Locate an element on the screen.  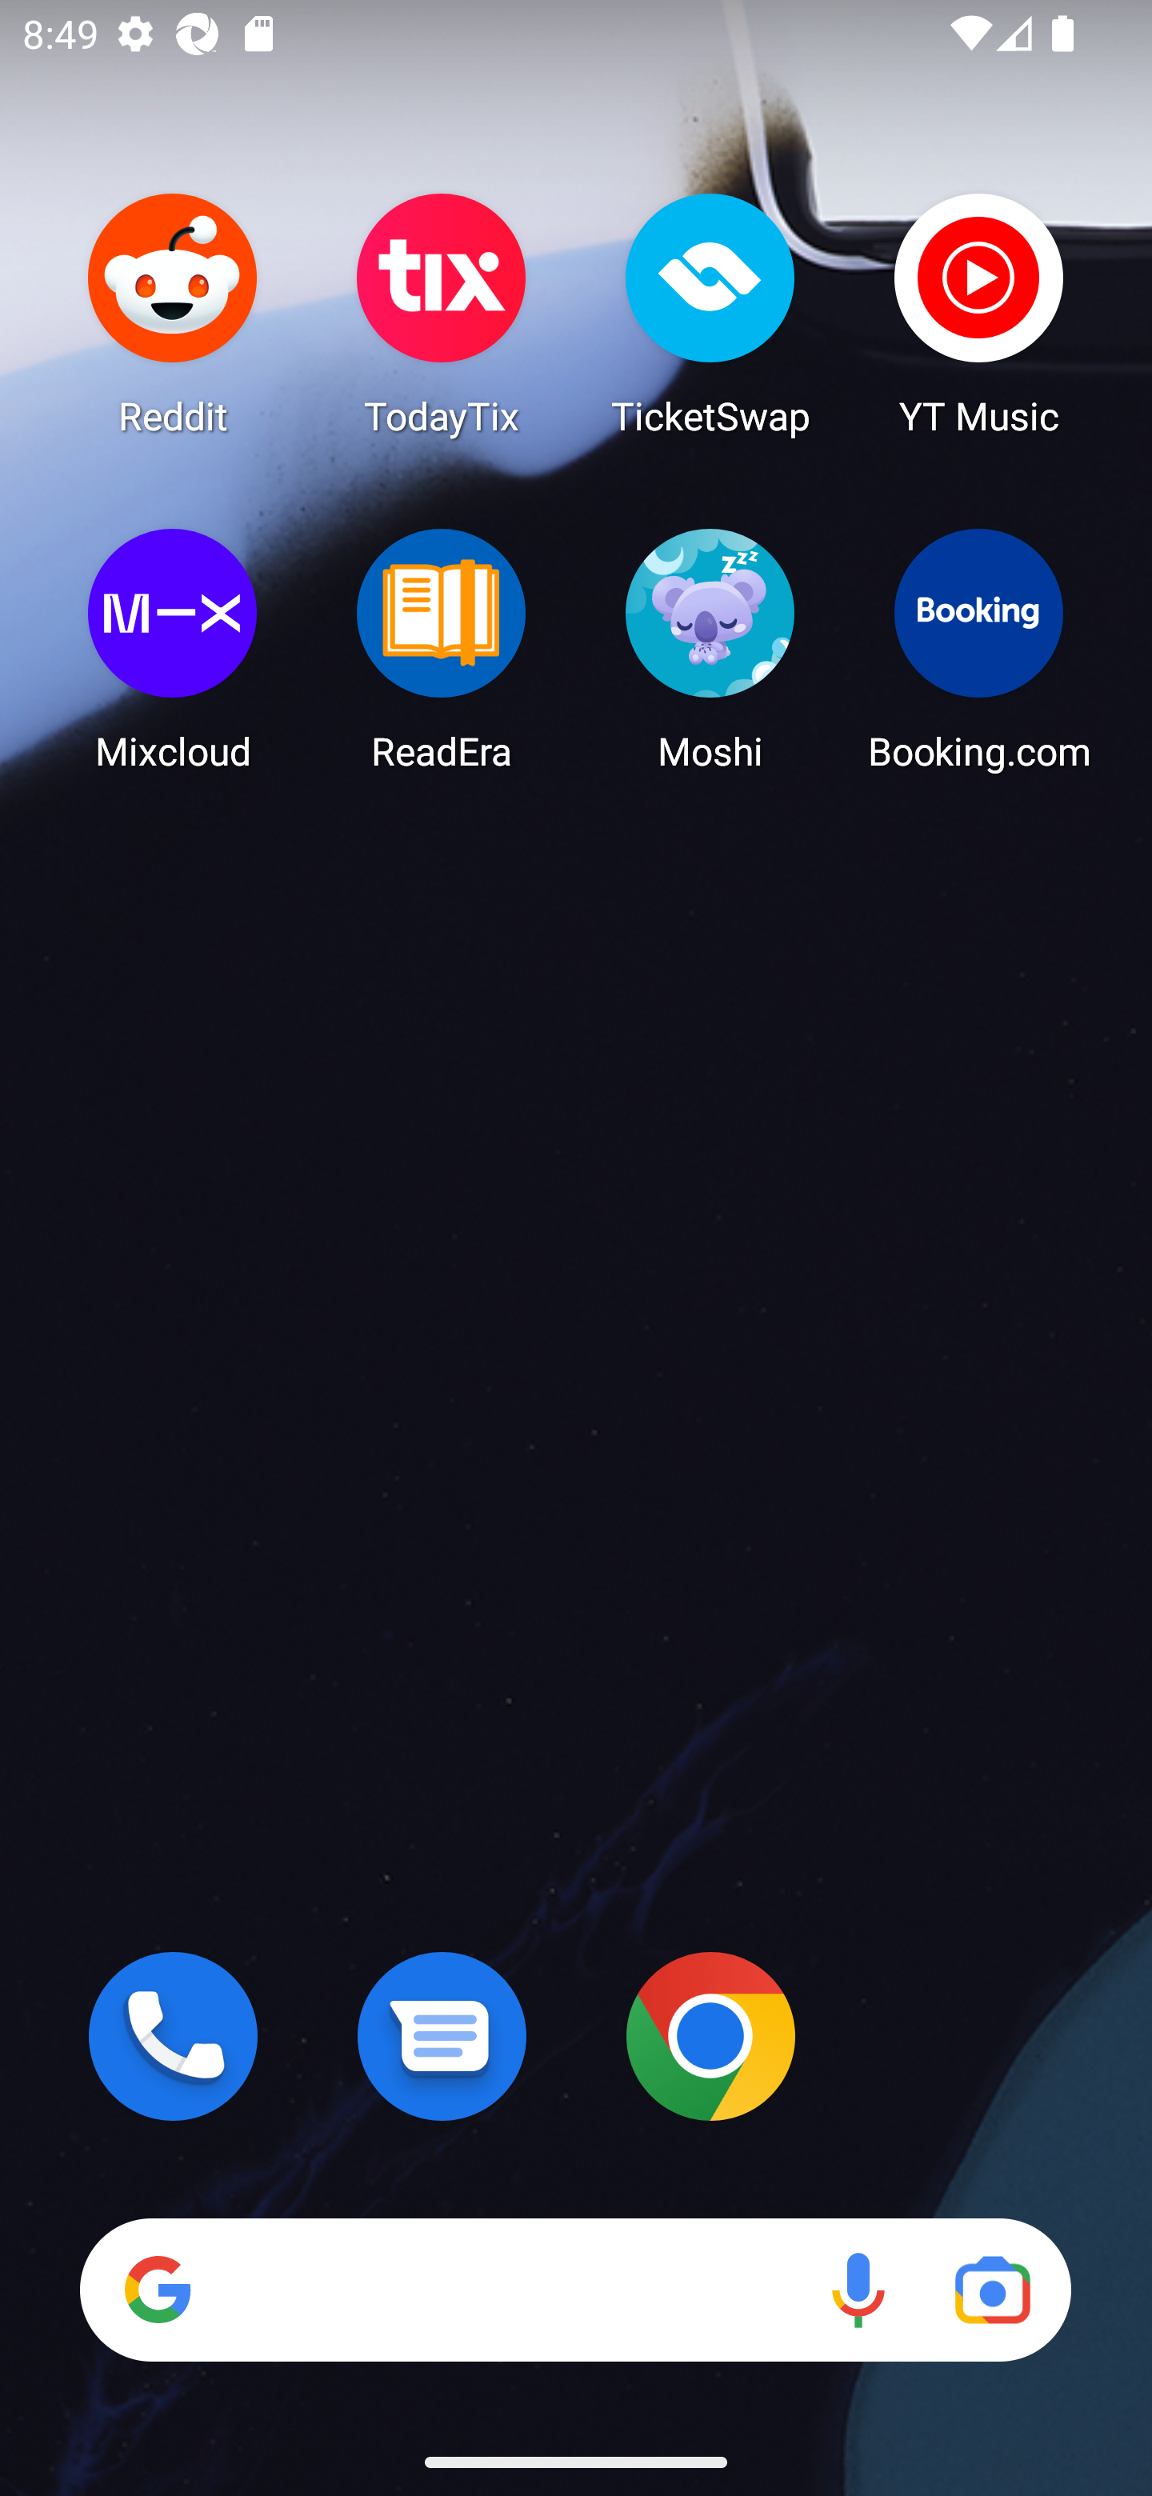
TodayTix is located at coordinates (442, 314).